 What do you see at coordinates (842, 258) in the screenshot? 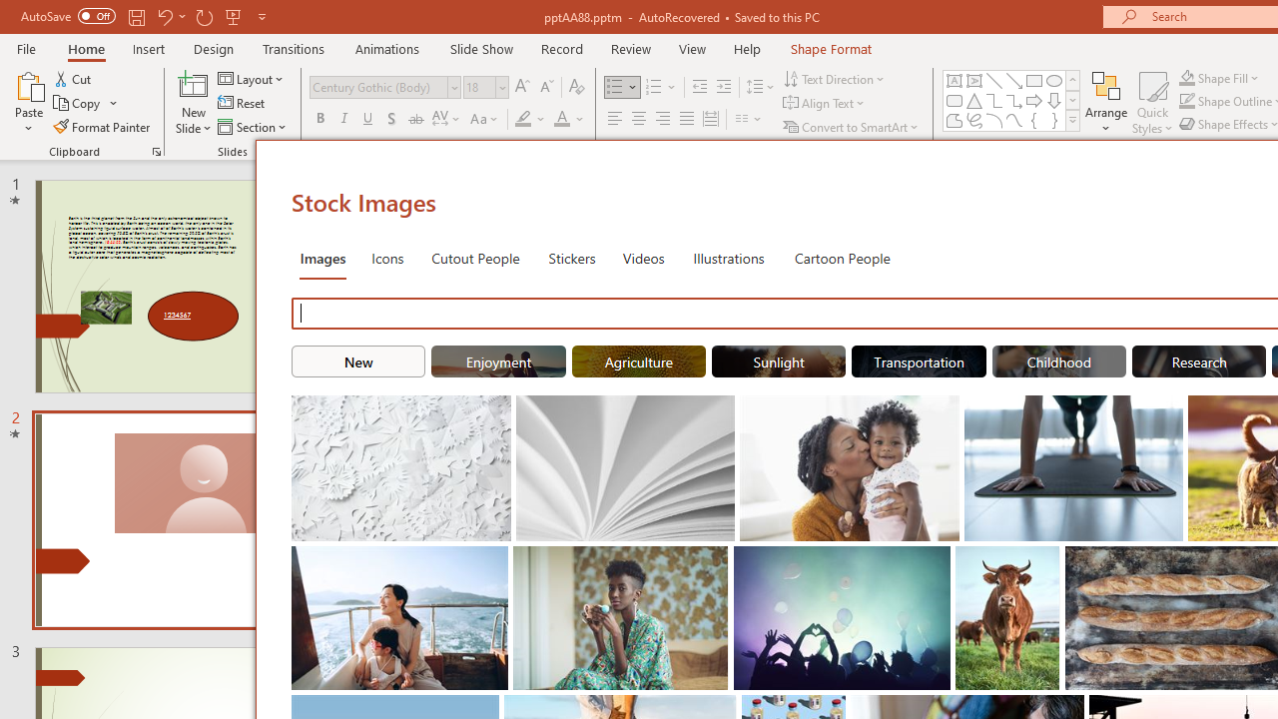
I see `Cartoon People` at bounding box center [842, 258].